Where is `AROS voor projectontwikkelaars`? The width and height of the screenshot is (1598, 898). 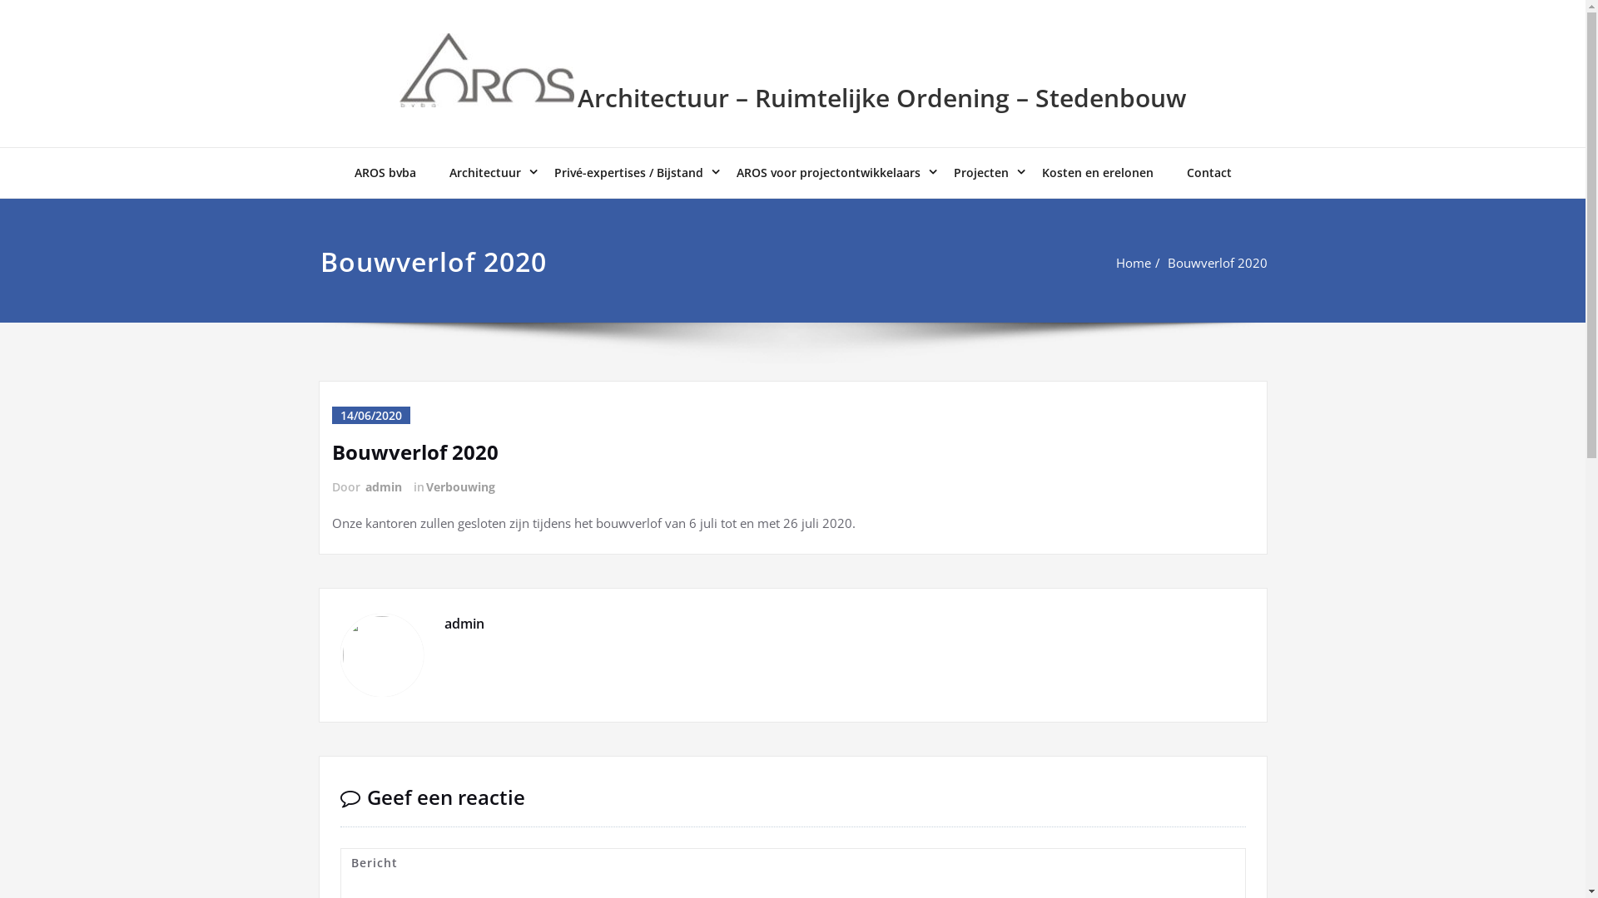 AROS voor projectontwikkelaars is located at coordinates (827, 173).